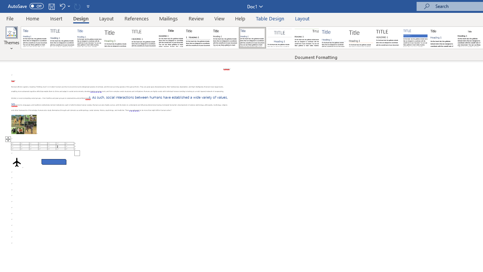  I want to click on Basic (Elegant), so click(62, 38).